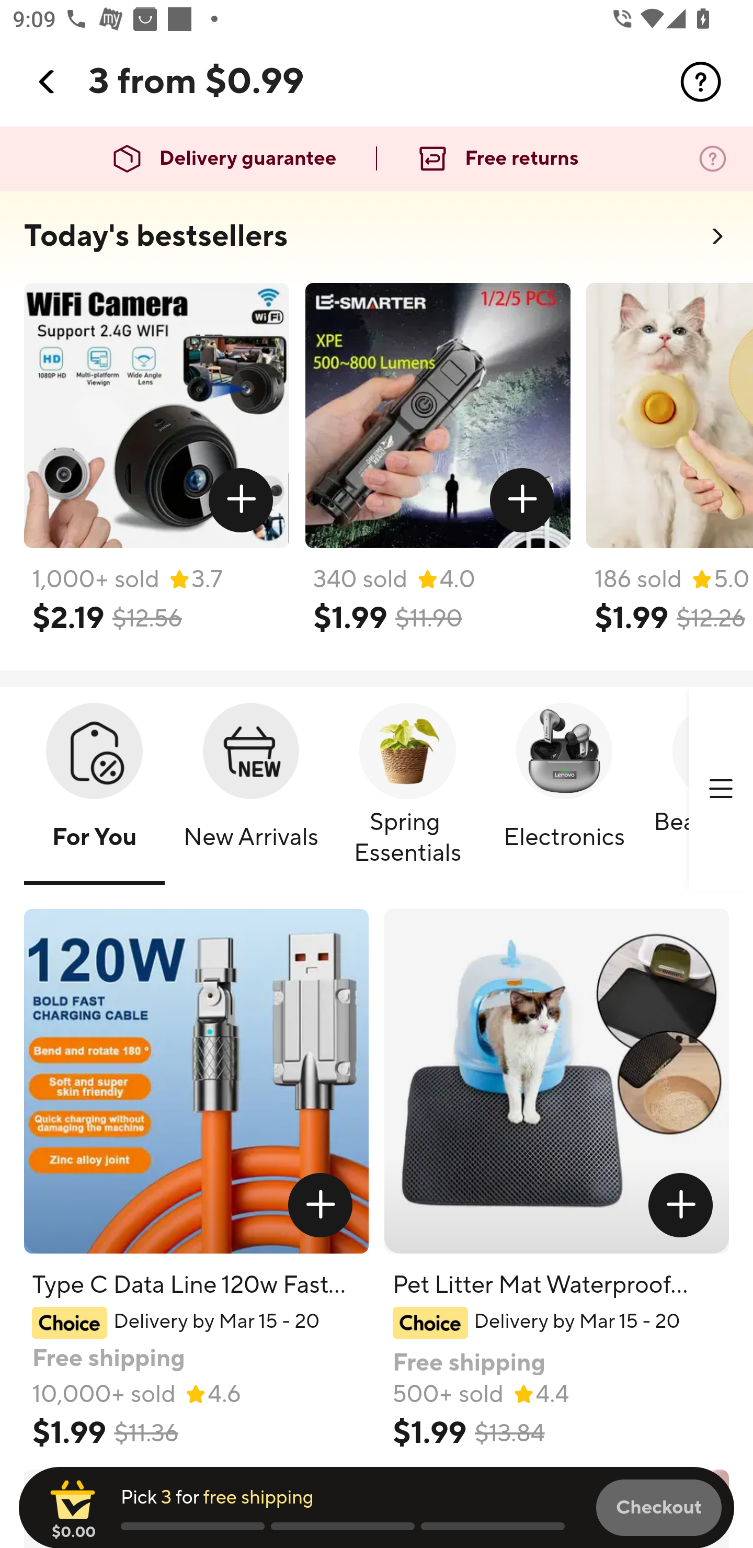 The image size is (753, 1548). What do you see at coordinates (522, 500) in the screenshot?
I see `` at bounding box center [522, 500].